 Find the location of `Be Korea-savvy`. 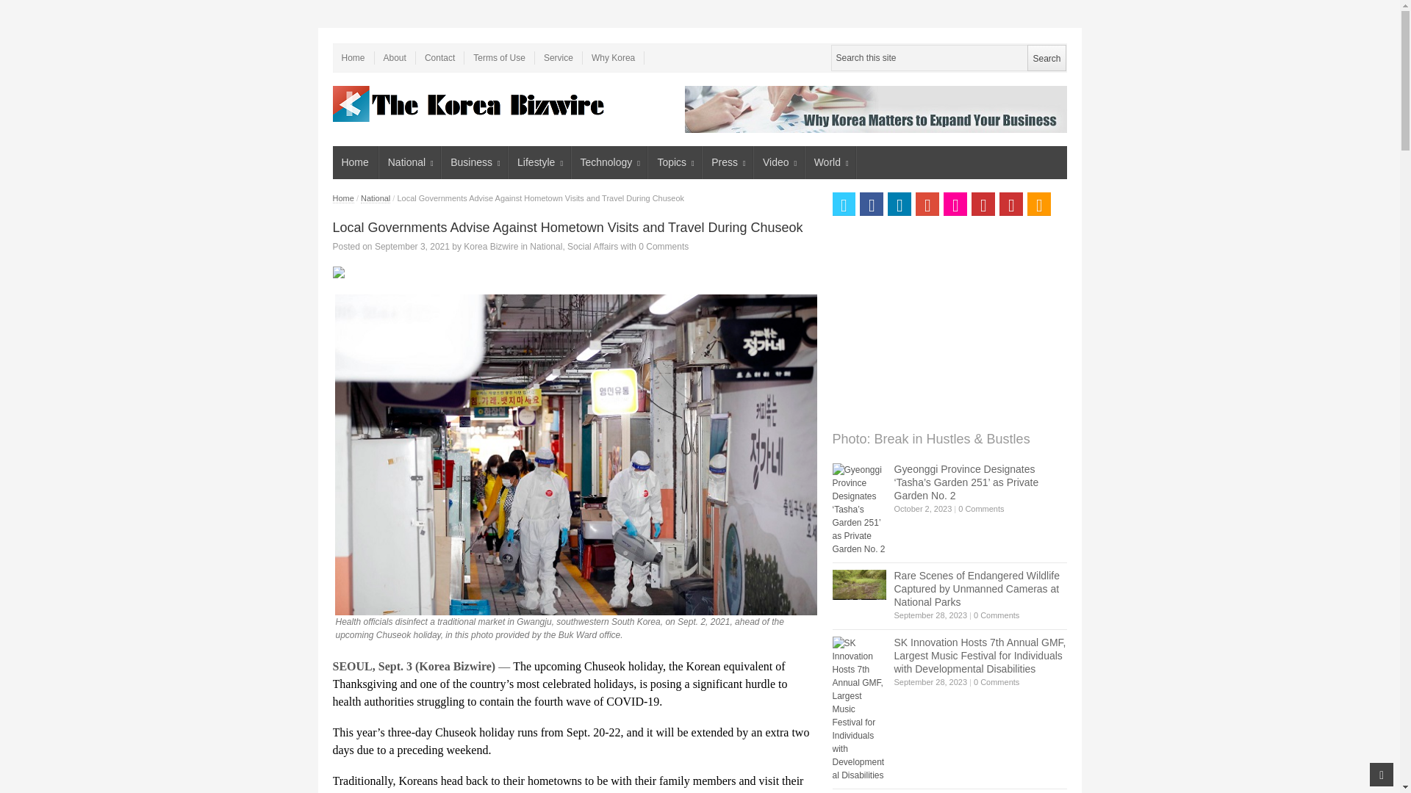

Be Korea-savvy is located at coordinates (470, 104).